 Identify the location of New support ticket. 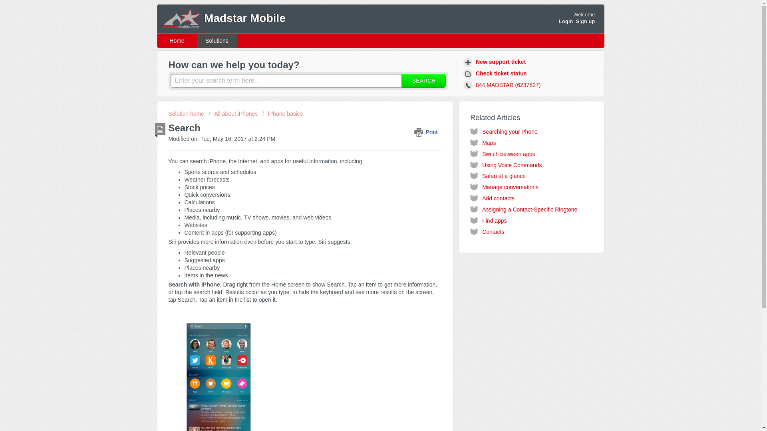
(495, 62).